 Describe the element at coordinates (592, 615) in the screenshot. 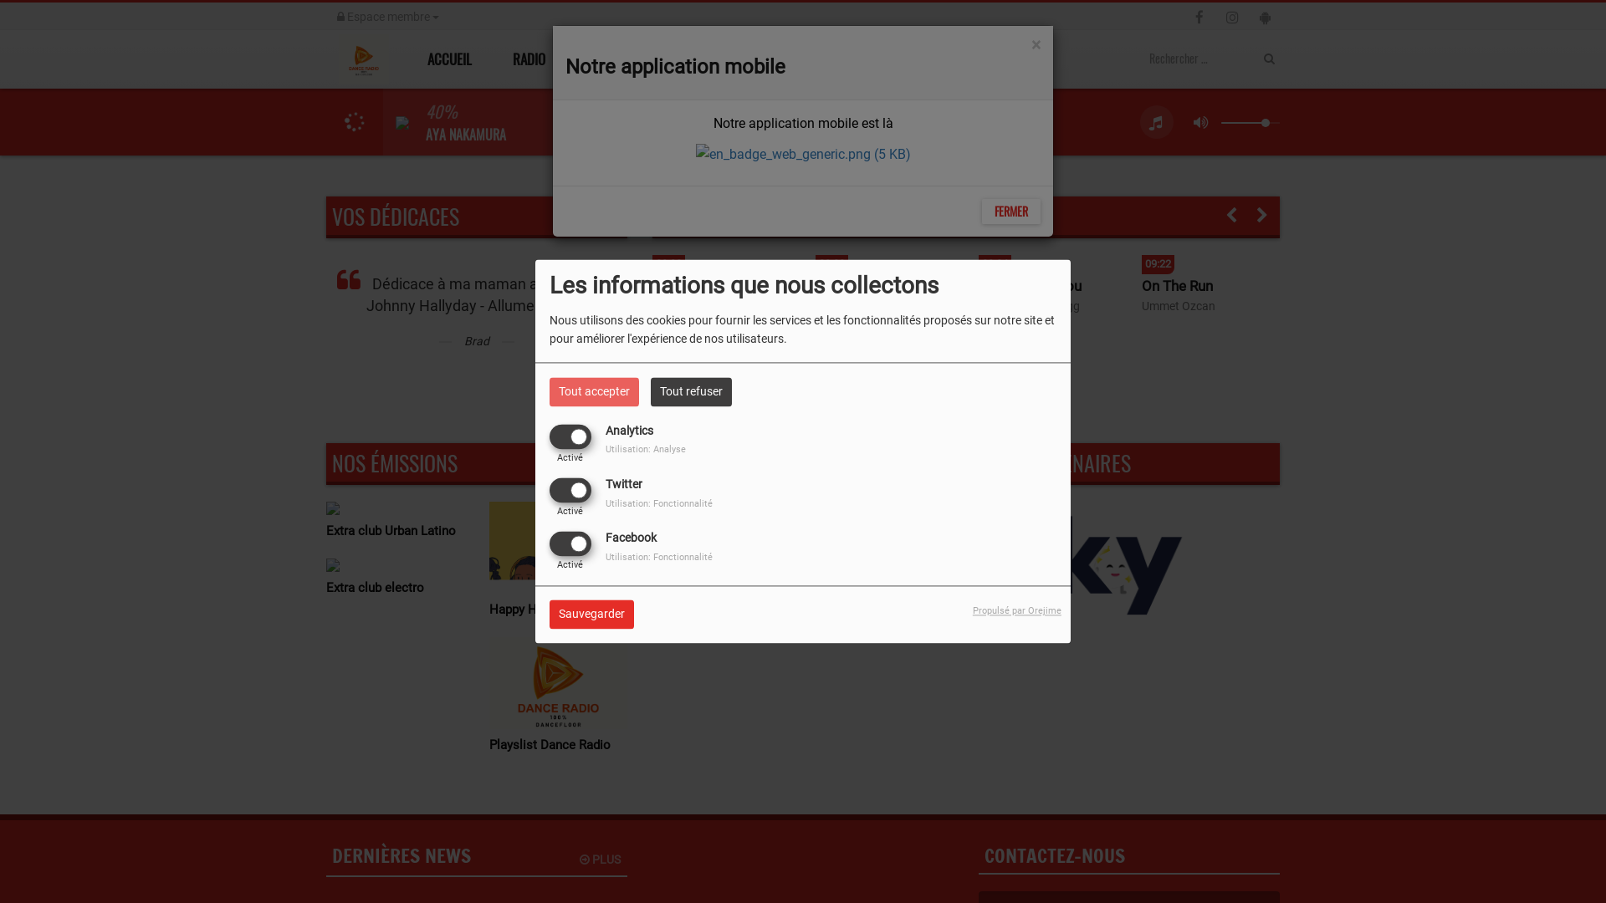

I see `Sauvegarder` at that location.